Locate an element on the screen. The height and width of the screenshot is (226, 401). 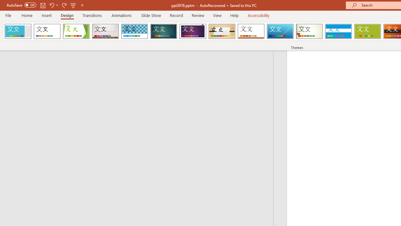
Ion Boardroom is located at coordinates (193, 31).